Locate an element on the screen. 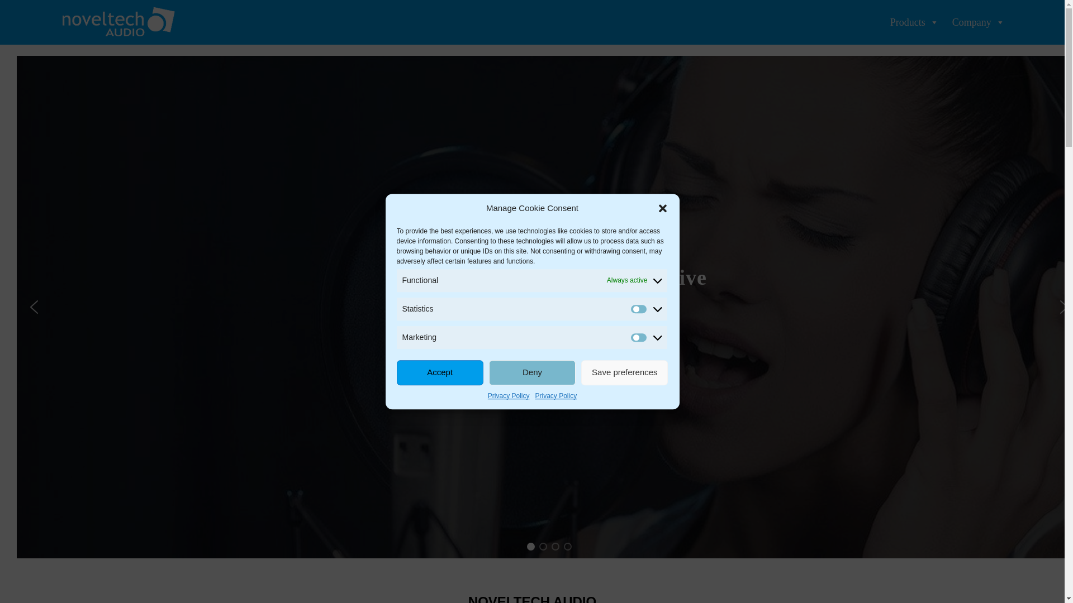 This screenshot has width=1073, height=603. Privacy Policy is located at coordinates (556, 395).